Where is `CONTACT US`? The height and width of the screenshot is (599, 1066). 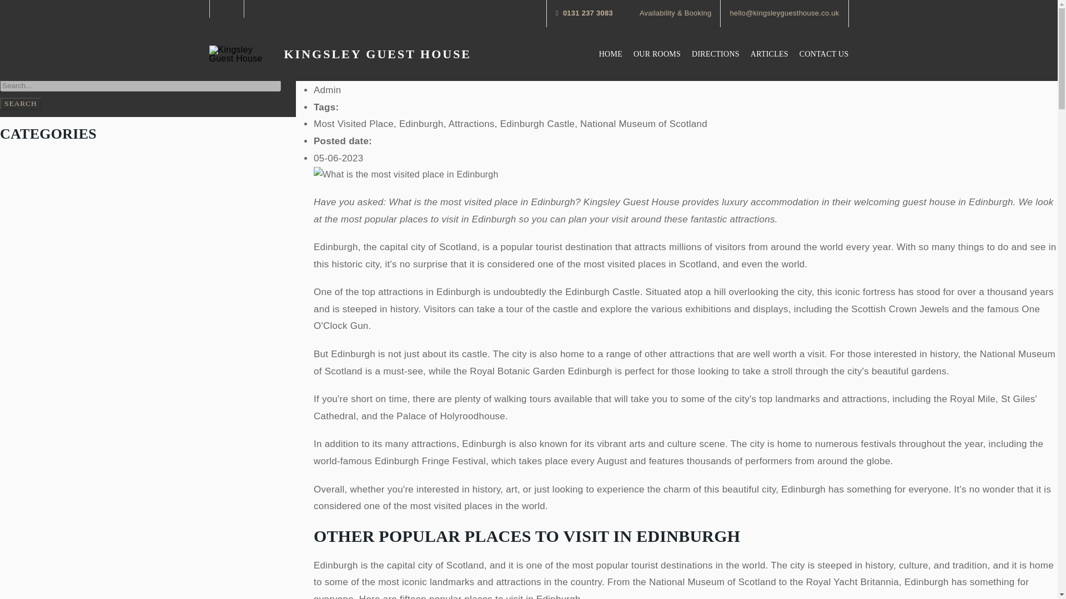
CONTACT US is located at coordinates (824, 54).